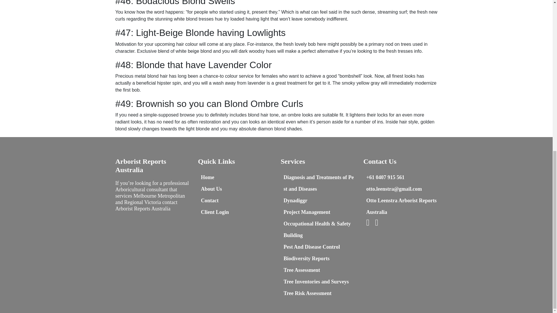  What do you see at coordinates (308, 293) in the screenshot?
I see `Tree Risk Assessment` at bounding box center [308, 293].